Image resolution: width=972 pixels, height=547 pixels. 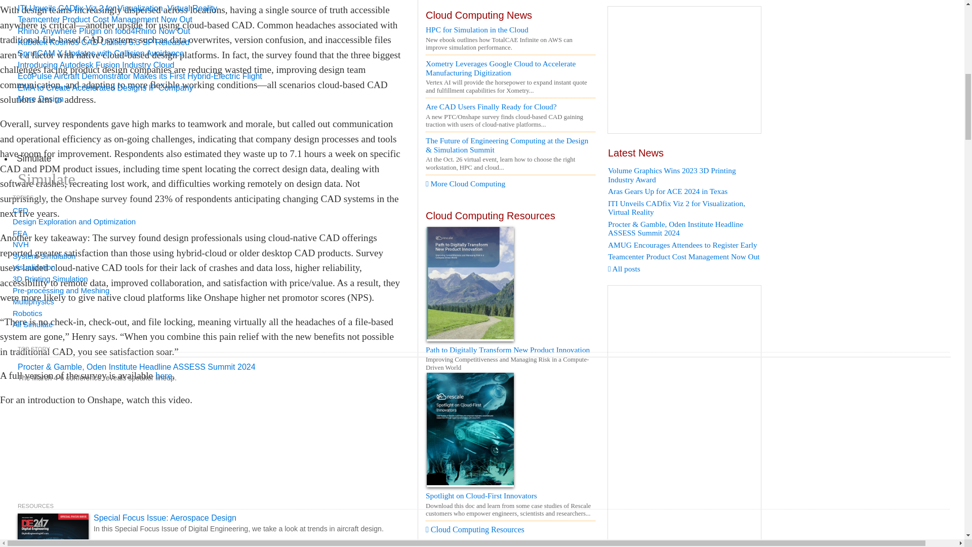 I want to click on Are CAD Users Finally Ready for Cloud?, so click(x=510, y=106).